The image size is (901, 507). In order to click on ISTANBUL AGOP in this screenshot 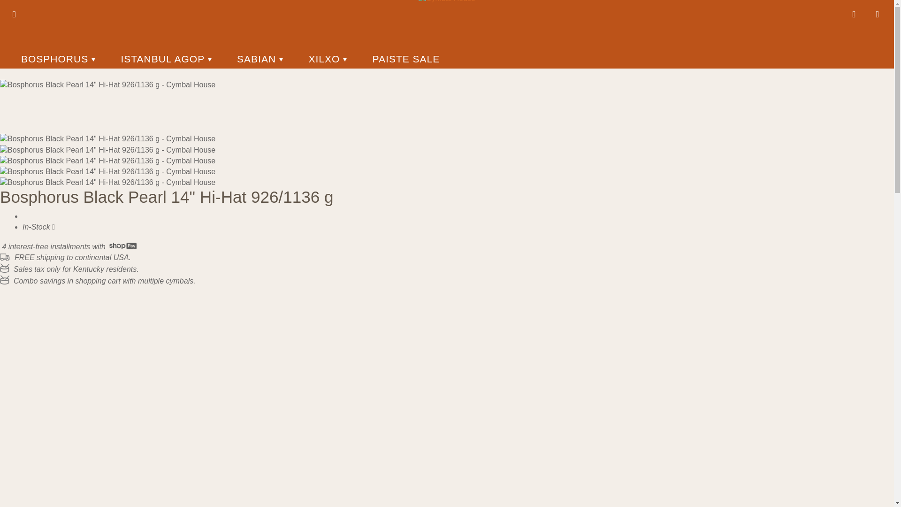, I will do `click(166, 59)`.